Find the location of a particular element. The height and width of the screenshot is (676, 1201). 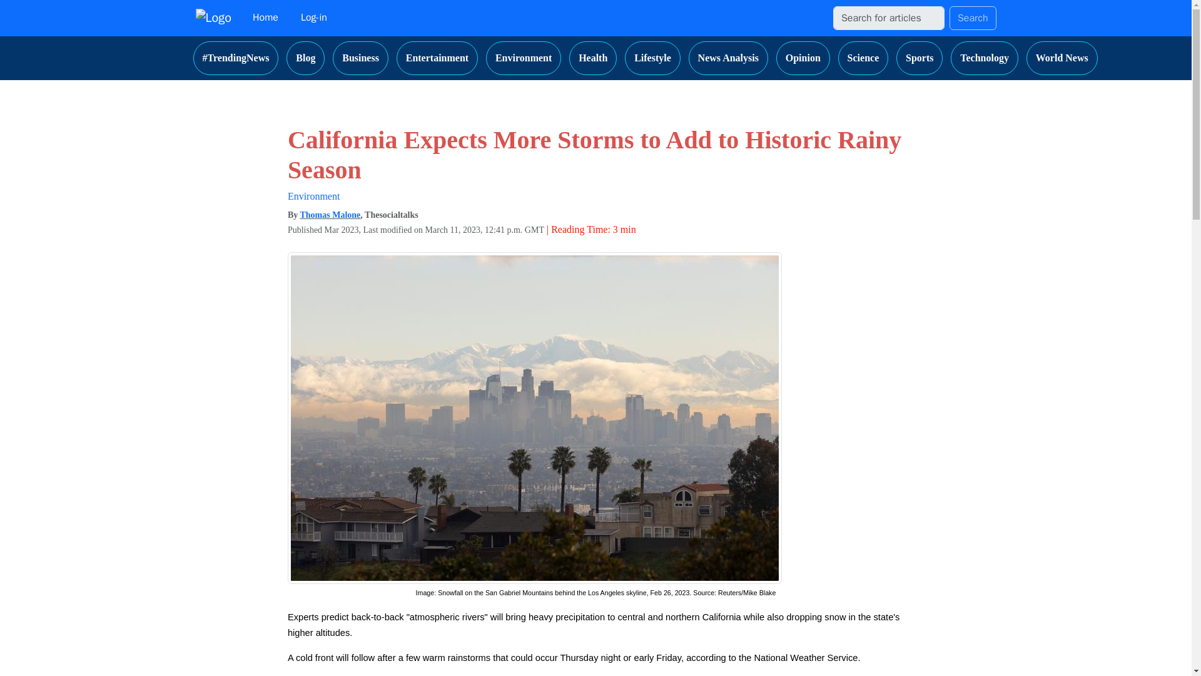

Business is located at coordinates (360, 58).